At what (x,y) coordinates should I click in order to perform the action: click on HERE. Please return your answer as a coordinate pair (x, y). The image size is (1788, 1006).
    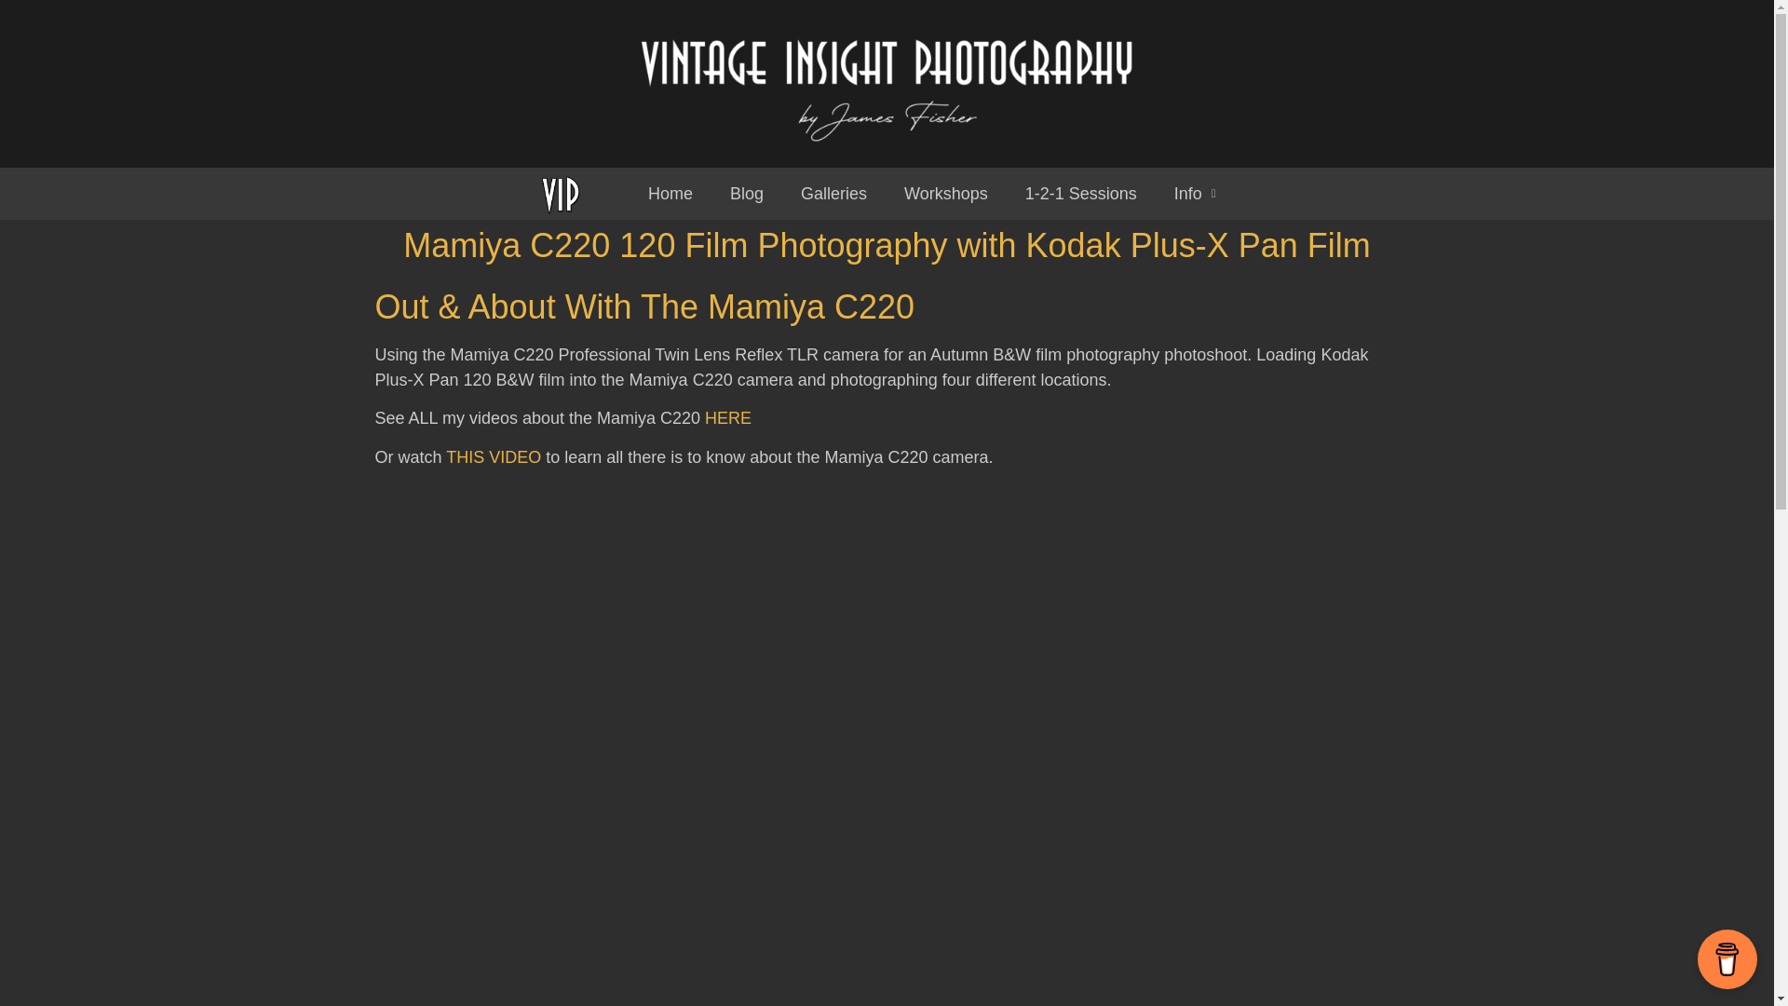
    Looking at the image, I should click on (727, 417).